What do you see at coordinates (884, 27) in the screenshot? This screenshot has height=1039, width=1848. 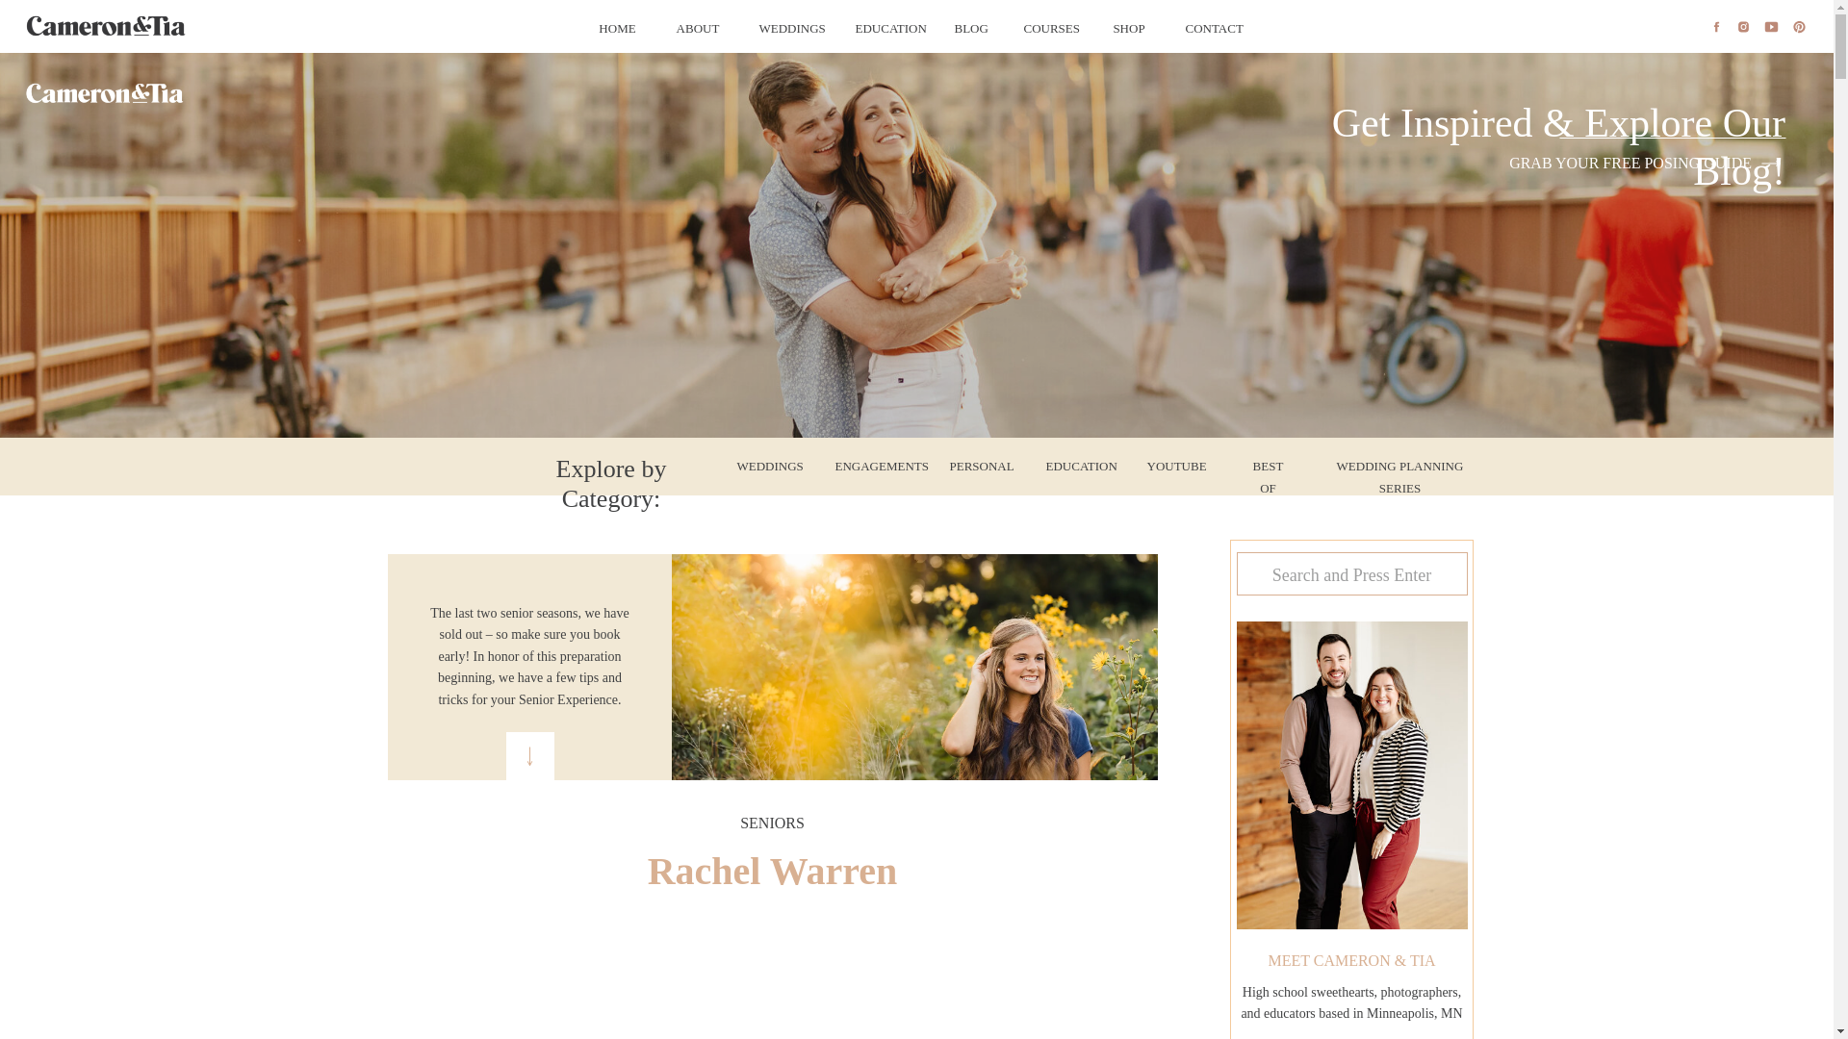 I see `EDUCATION` at bounding box center [884, 27].